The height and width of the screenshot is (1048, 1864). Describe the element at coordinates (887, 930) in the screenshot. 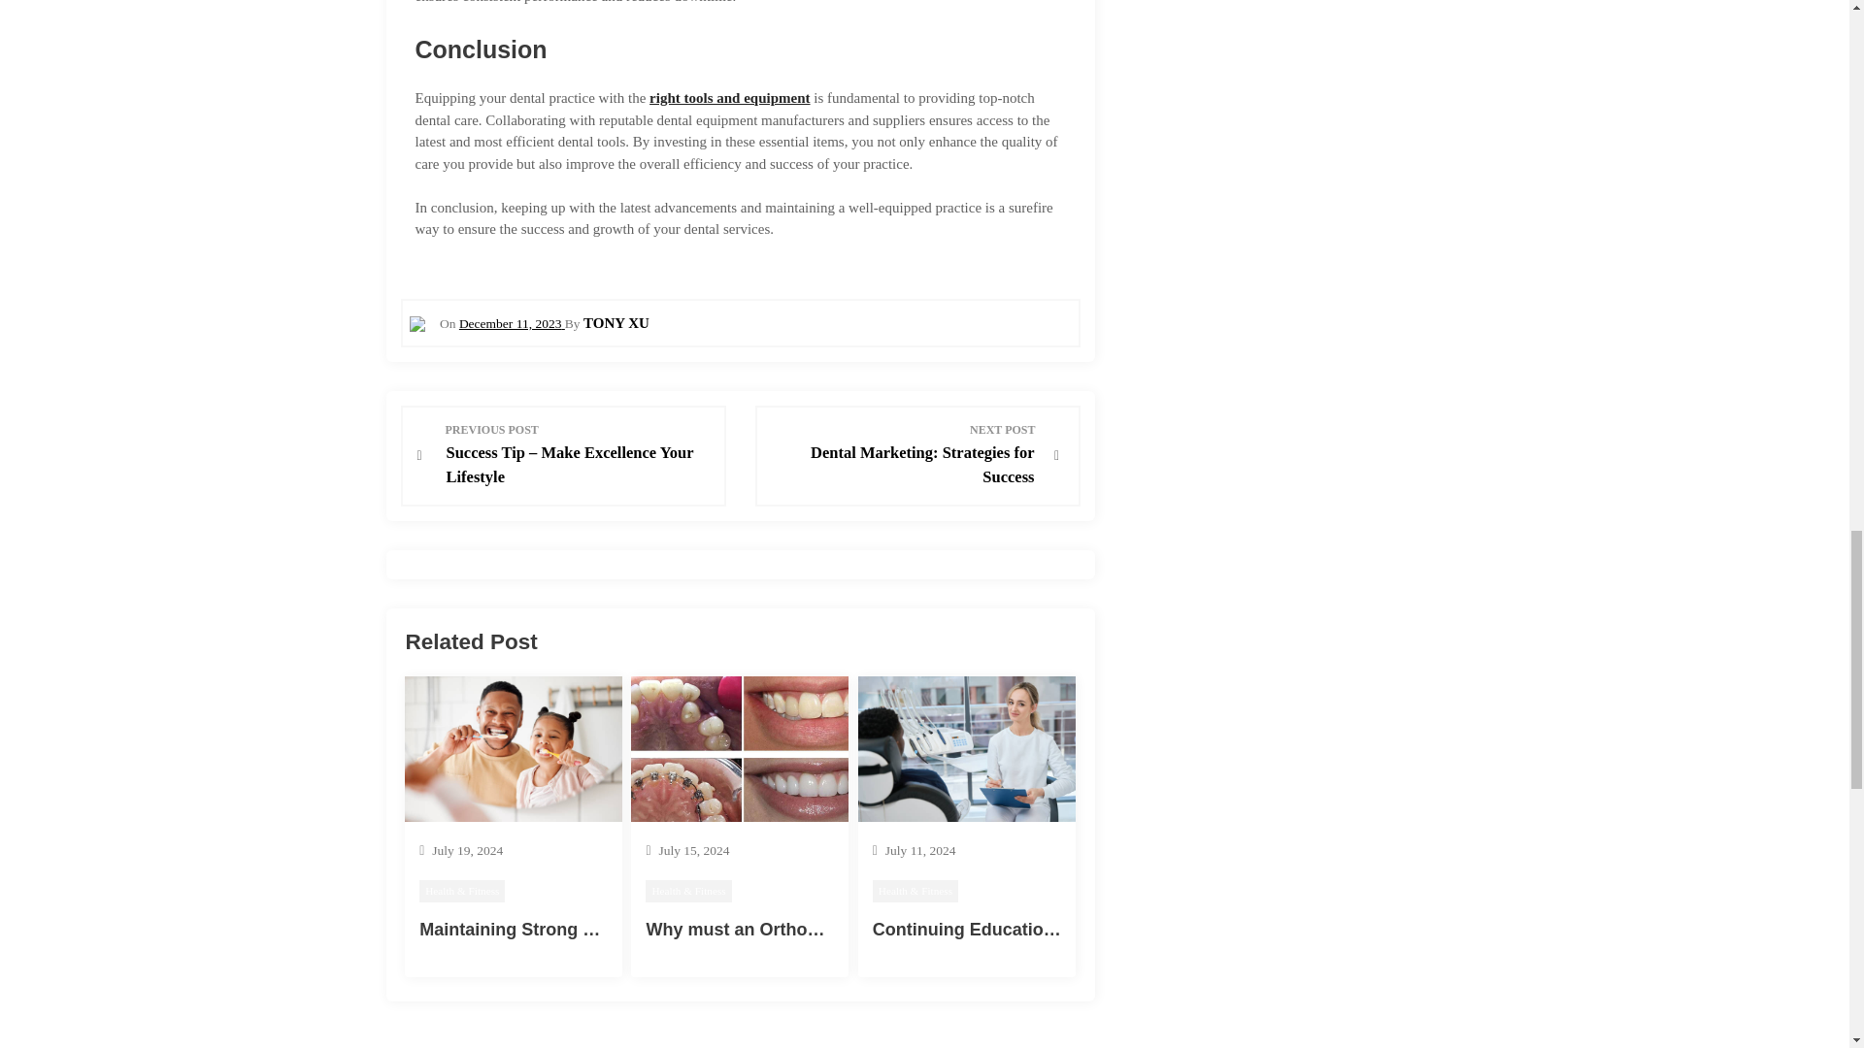

I see `Why must an Orthodontist be consulted for Tooth Aligning` at that location.